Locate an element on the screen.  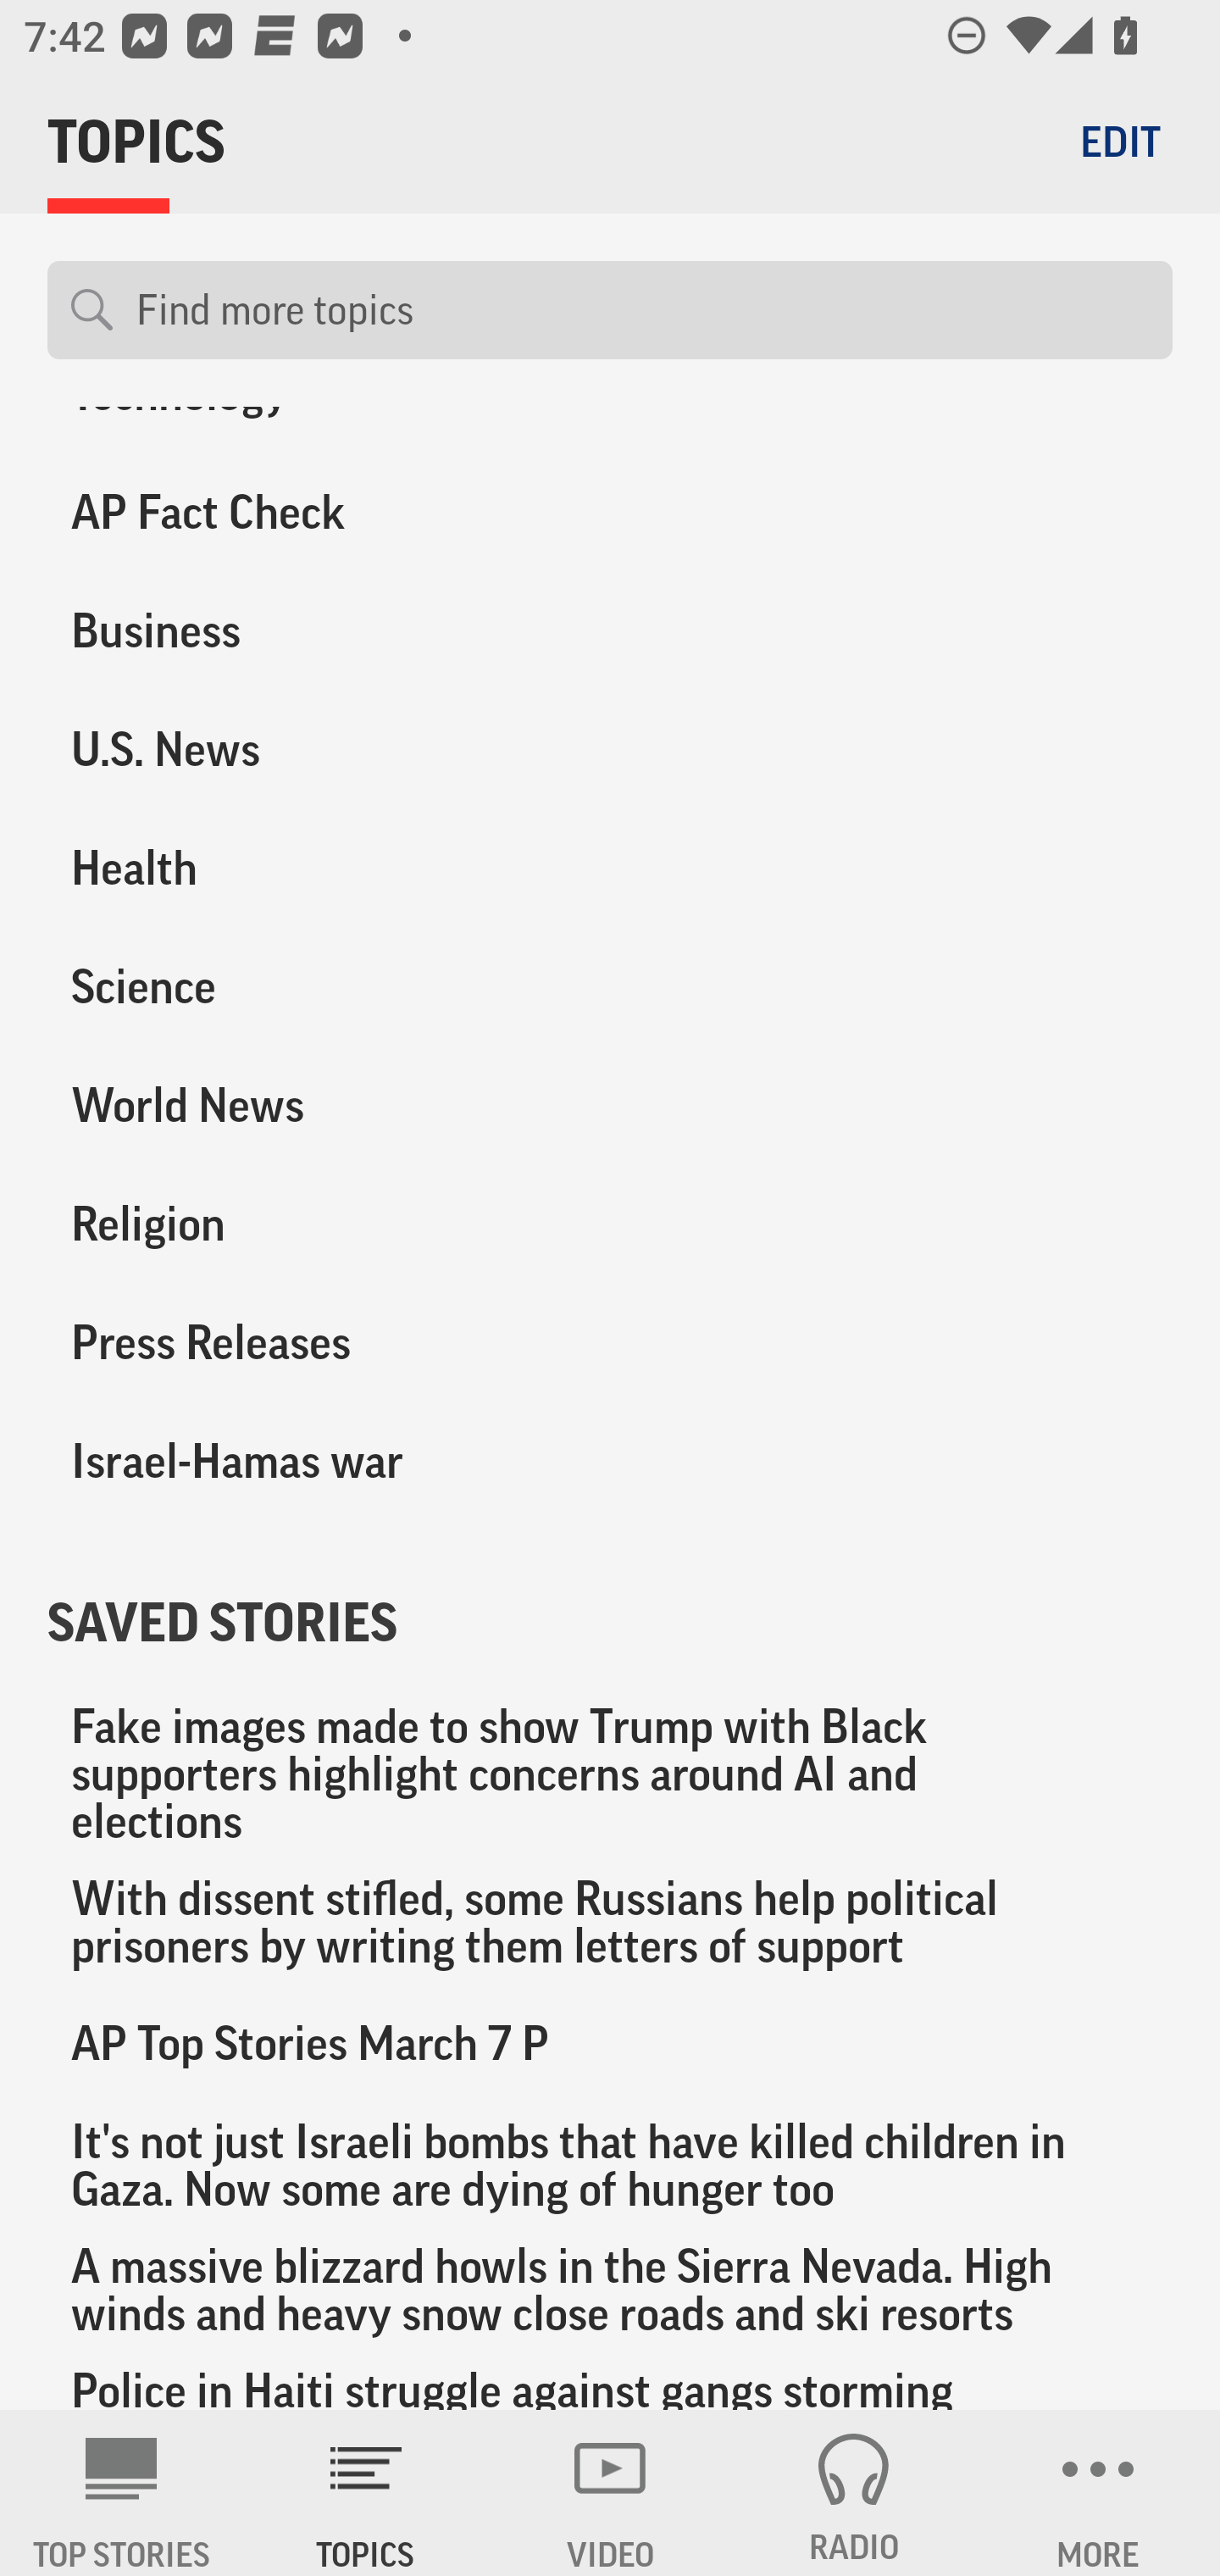
VIDEO is located at coordinates (610, 2493).